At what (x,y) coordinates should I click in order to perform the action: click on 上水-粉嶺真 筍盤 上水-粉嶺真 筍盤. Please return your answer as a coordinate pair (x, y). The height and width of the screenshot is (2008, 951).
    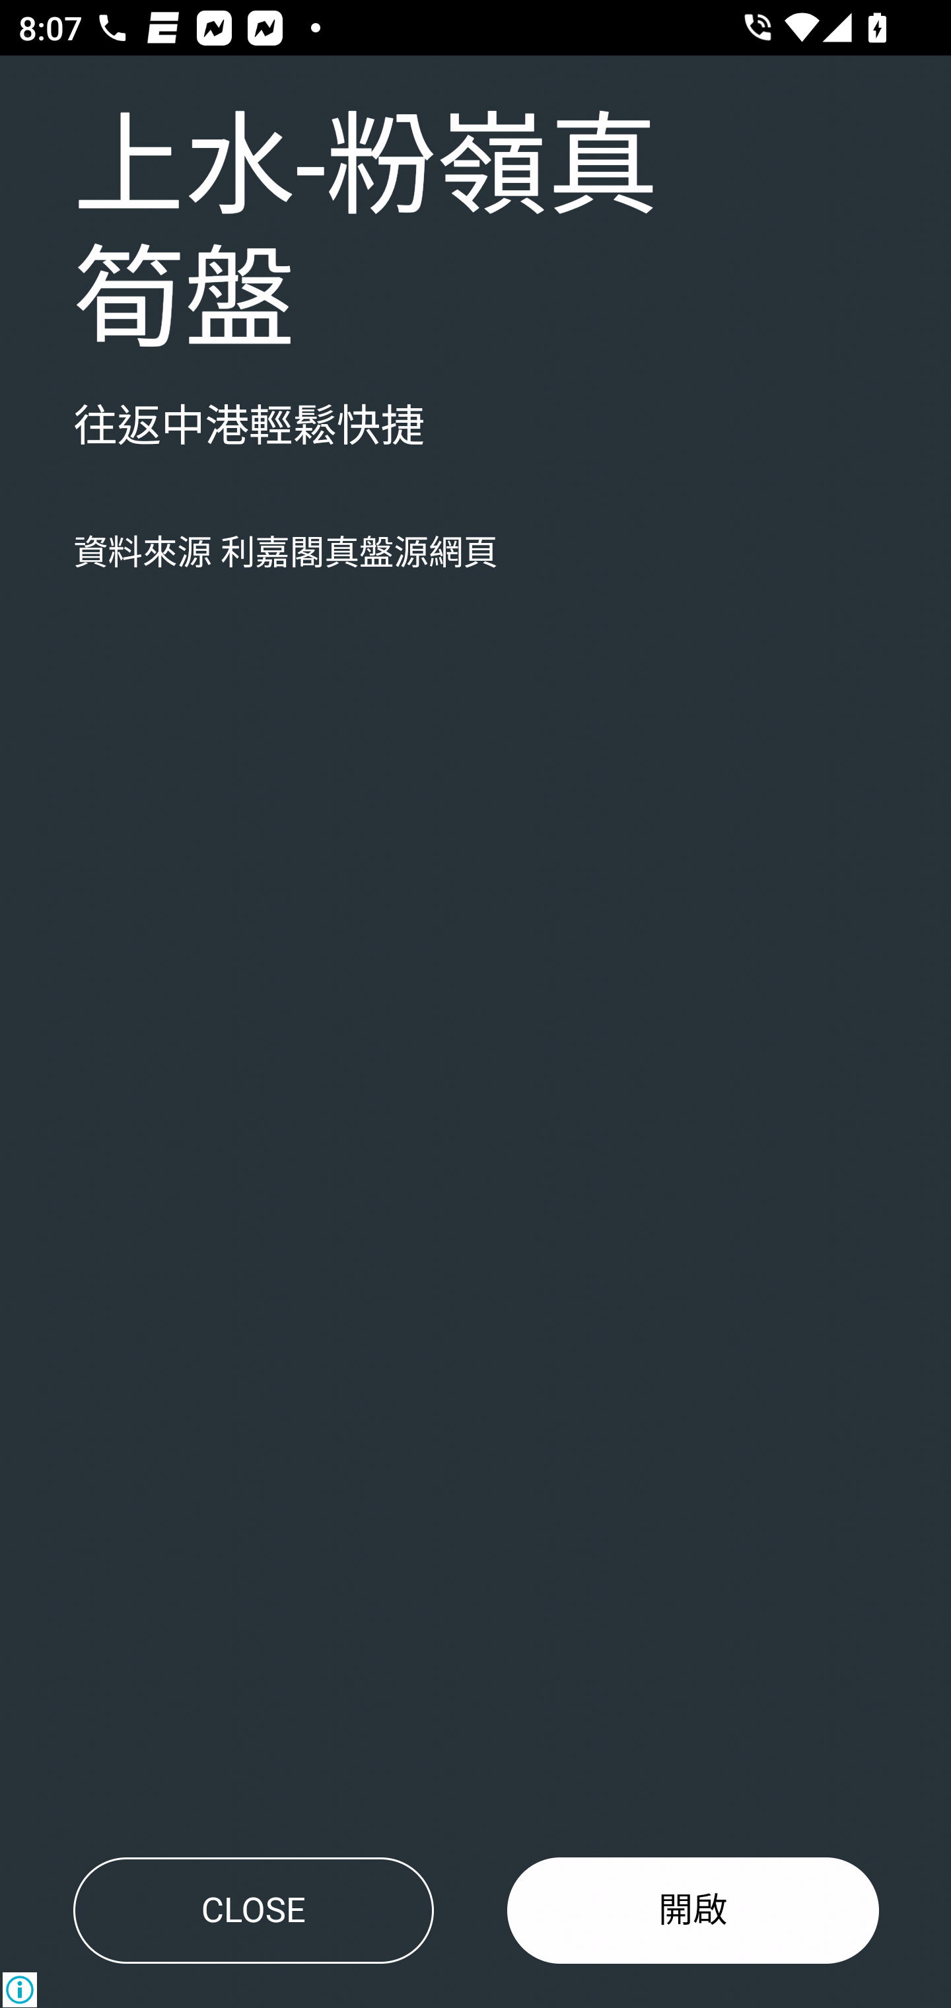
    Looking at the image, I should click on (366, 235).